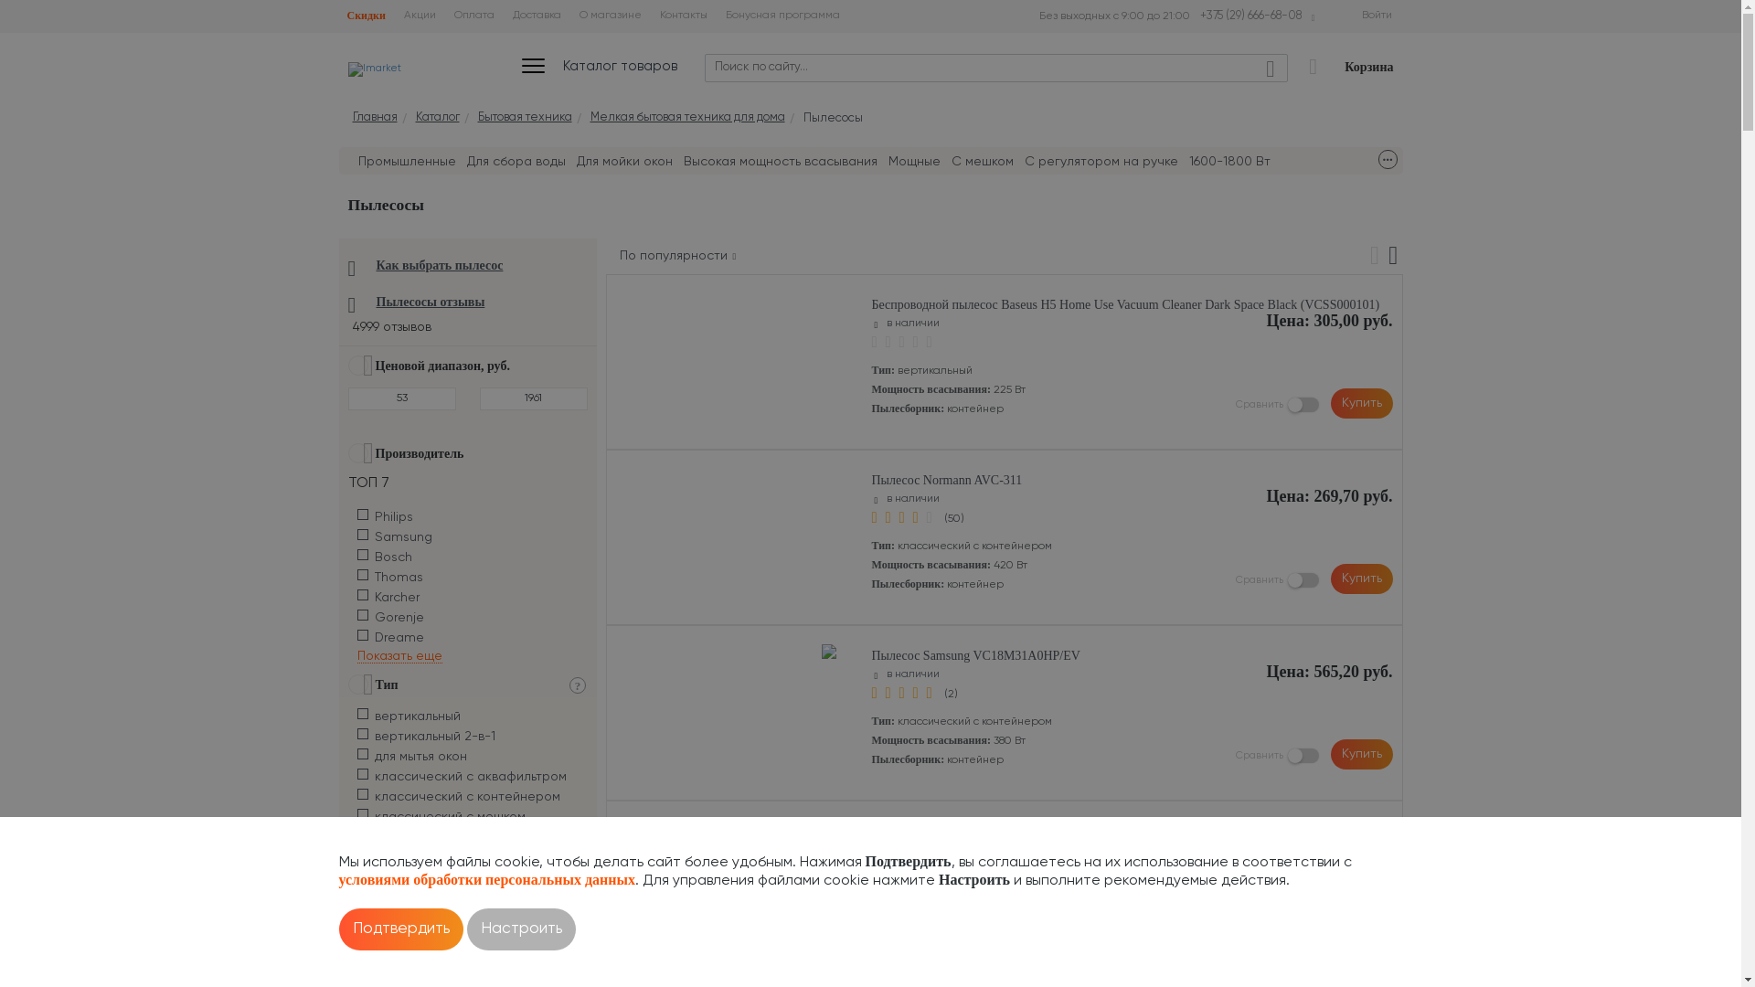 The height and width of the screenshot is (987, 1755). What do you see at coordinates (841, 827) in the screenshot?
I see `Samsung` at bounding box center [841, 827].